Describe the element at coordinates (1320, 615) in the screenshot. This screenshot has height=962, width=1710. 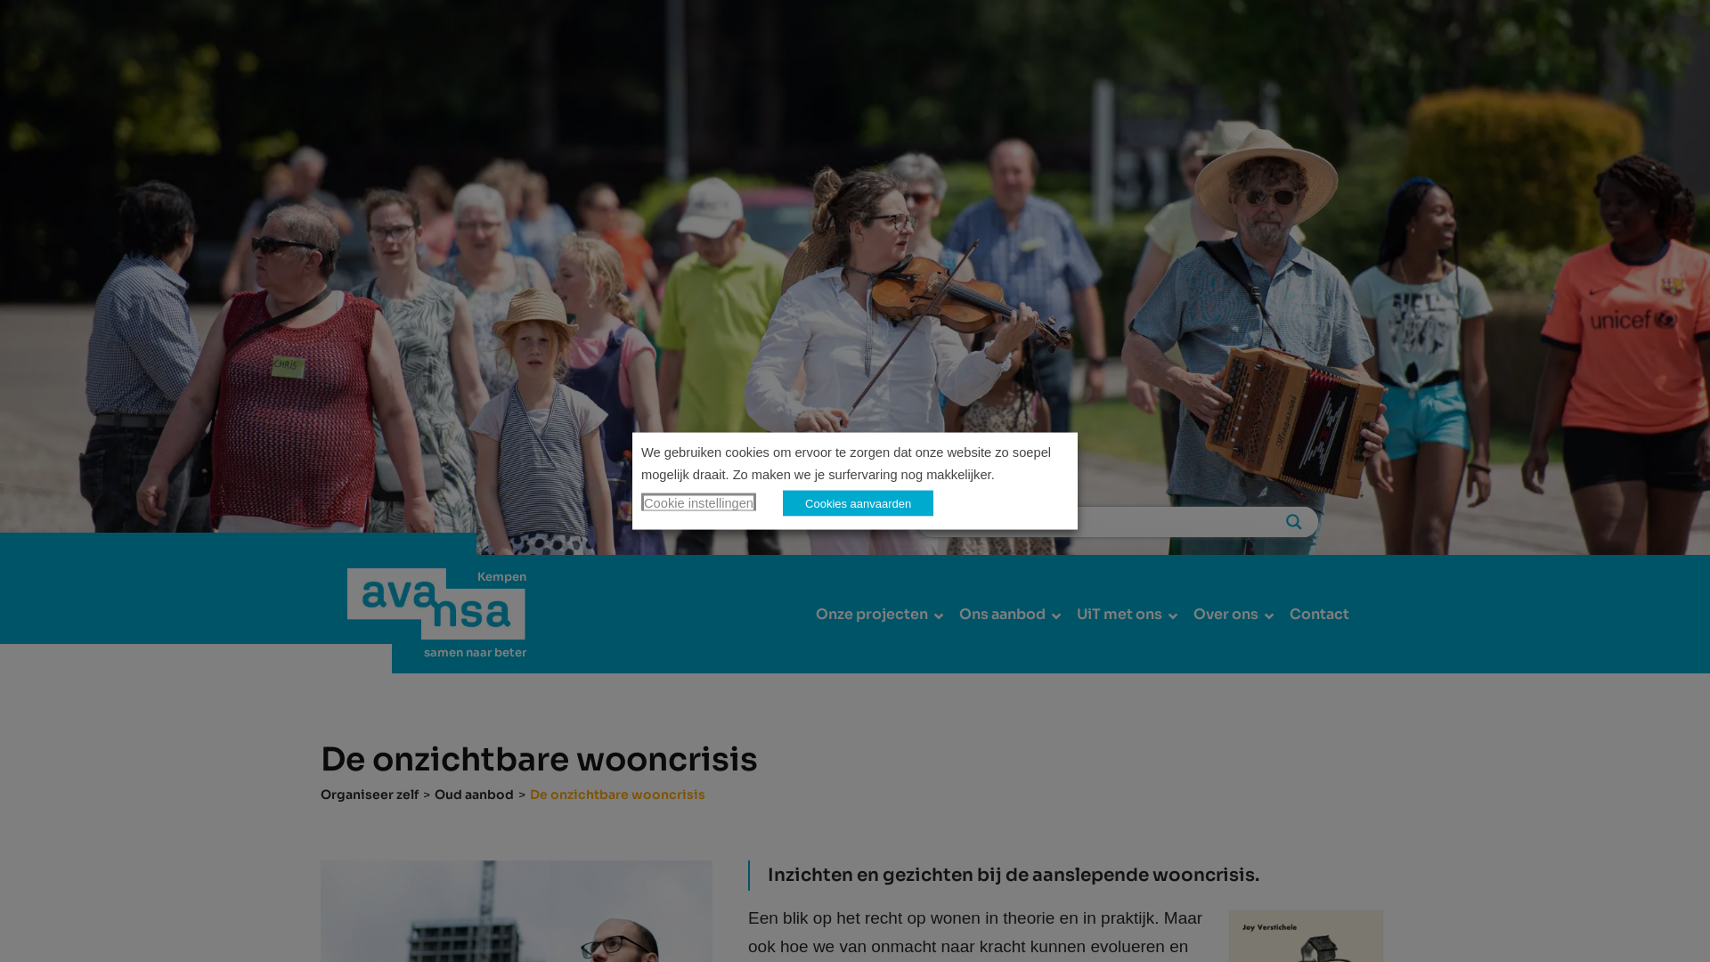
I see `Contact` at that location.